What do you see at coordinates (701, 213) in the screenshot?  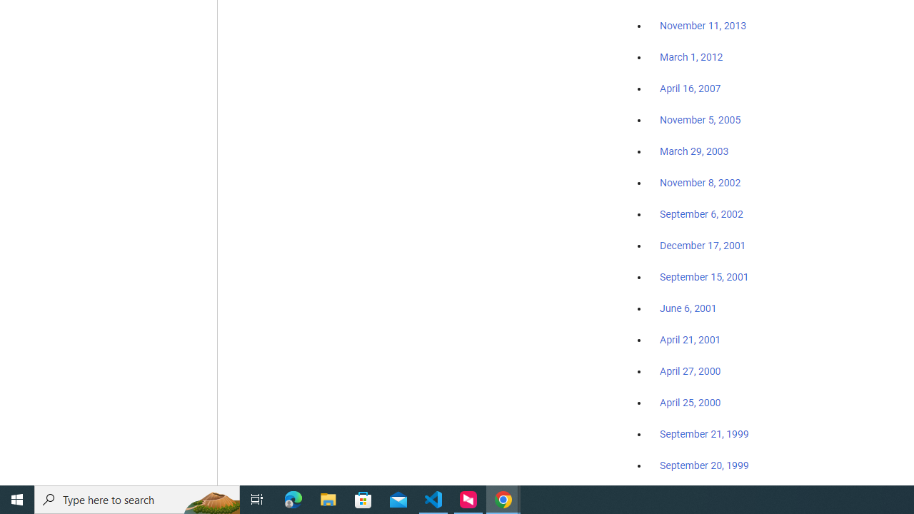 I see `September 6, 2002` at bounding box center [701, 213].